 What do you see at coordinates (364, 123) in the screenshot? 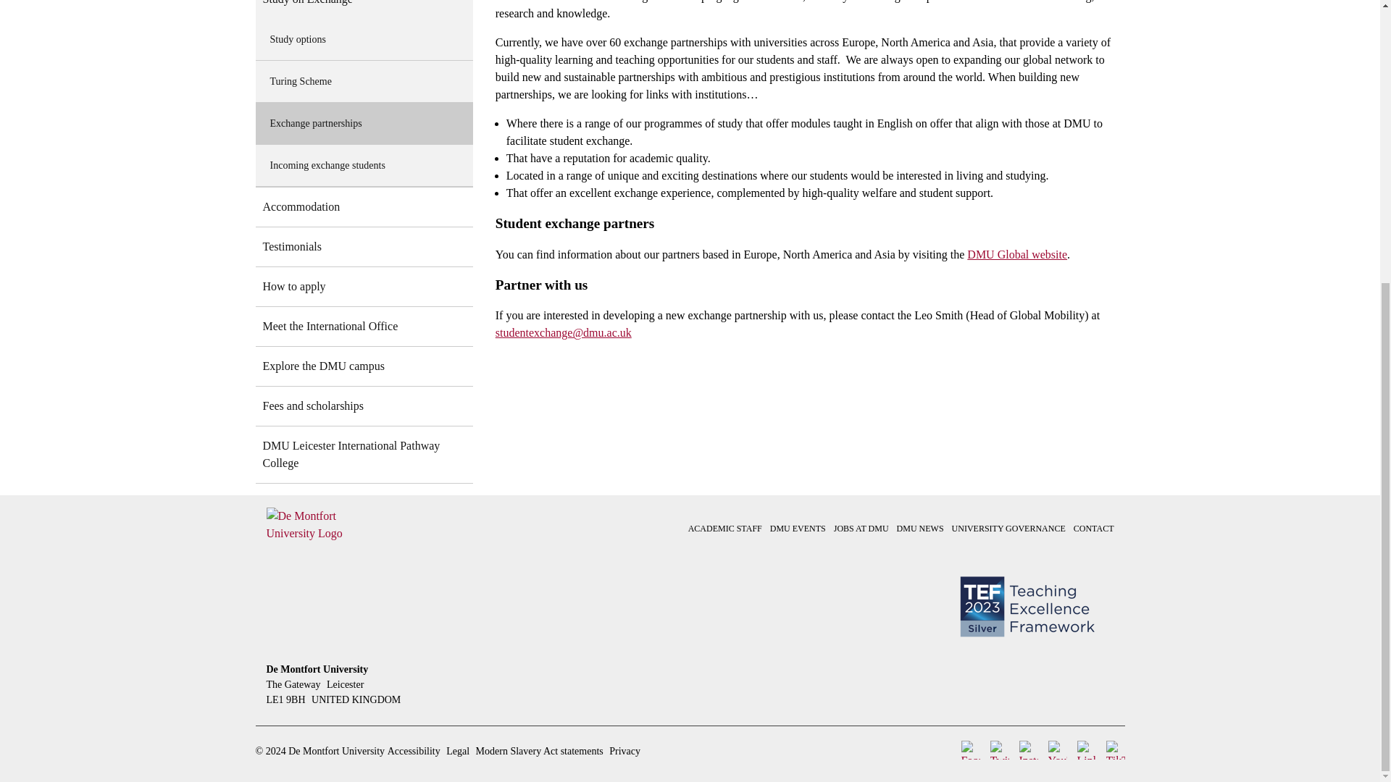
I see `Navigate to Exchange partnerships from here` at bounding box center [364, 123].